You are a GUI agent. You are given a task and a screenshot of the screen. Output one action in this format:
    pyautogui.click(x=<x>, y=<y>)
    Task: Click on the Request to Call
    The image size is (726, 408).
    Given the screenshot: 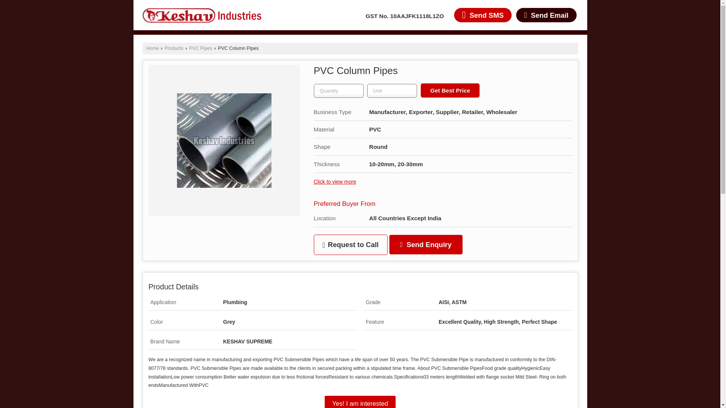 What is the action you would take?
    pyautogui.click(x=351, y=245)
    